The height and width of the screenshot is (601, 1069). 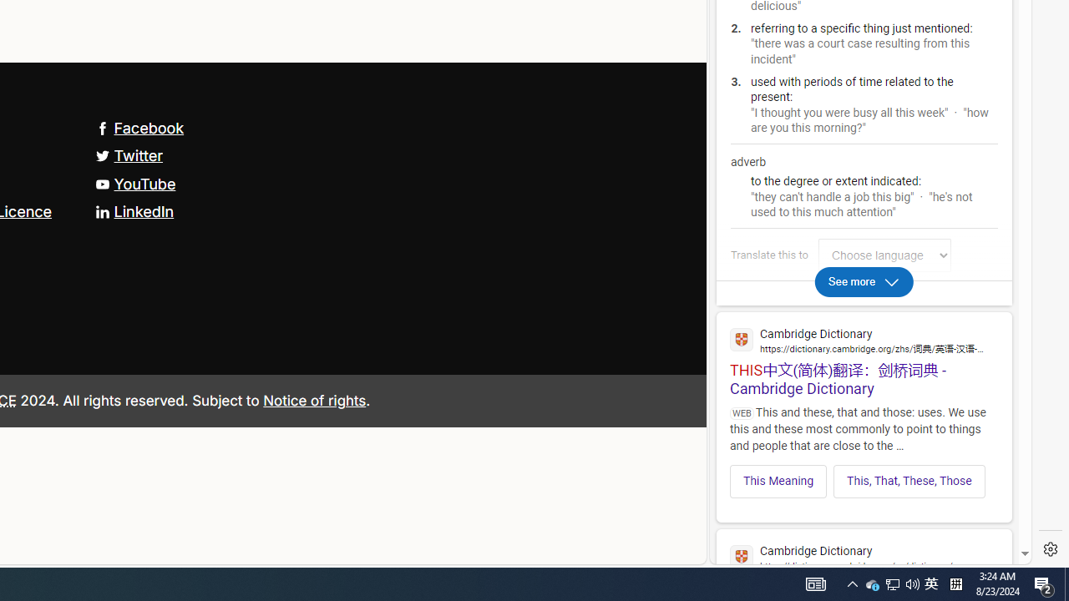 I want to click on This Meaning, so click(x=778, y=481).